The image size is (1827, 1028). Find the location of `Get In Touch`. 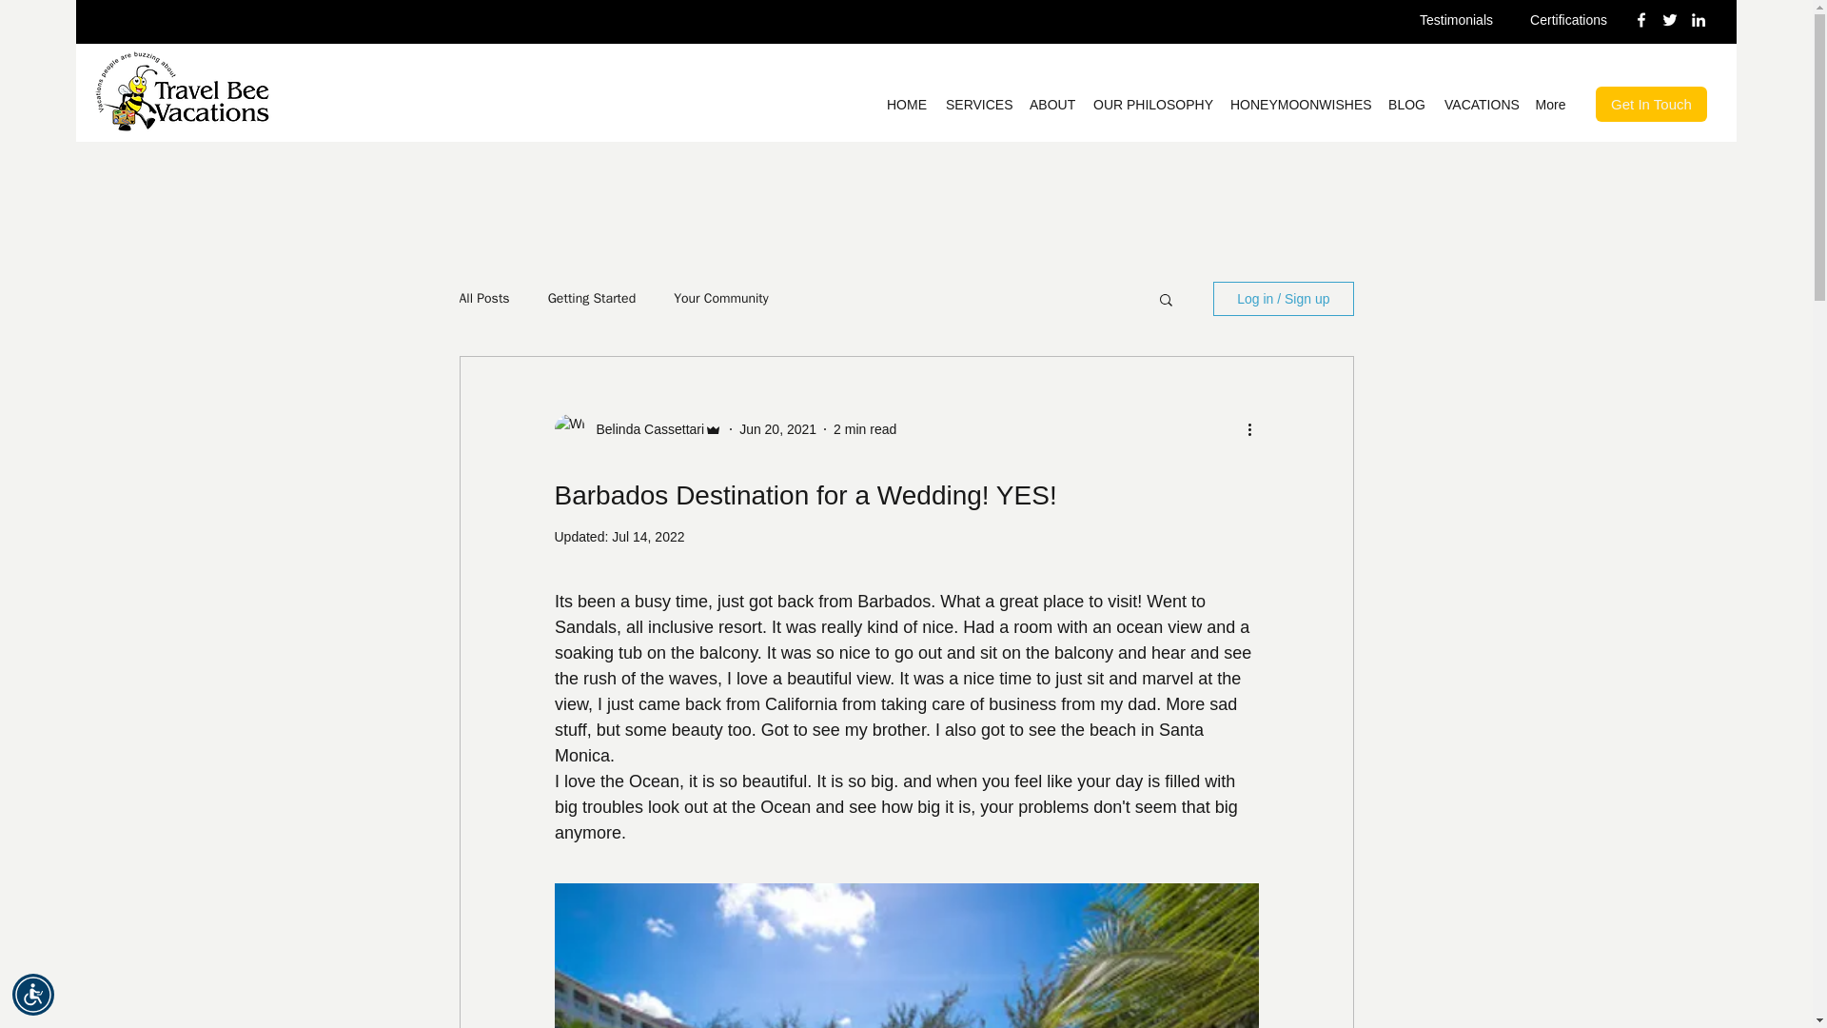

Get In Touch is located at coordinates (1650, 104).